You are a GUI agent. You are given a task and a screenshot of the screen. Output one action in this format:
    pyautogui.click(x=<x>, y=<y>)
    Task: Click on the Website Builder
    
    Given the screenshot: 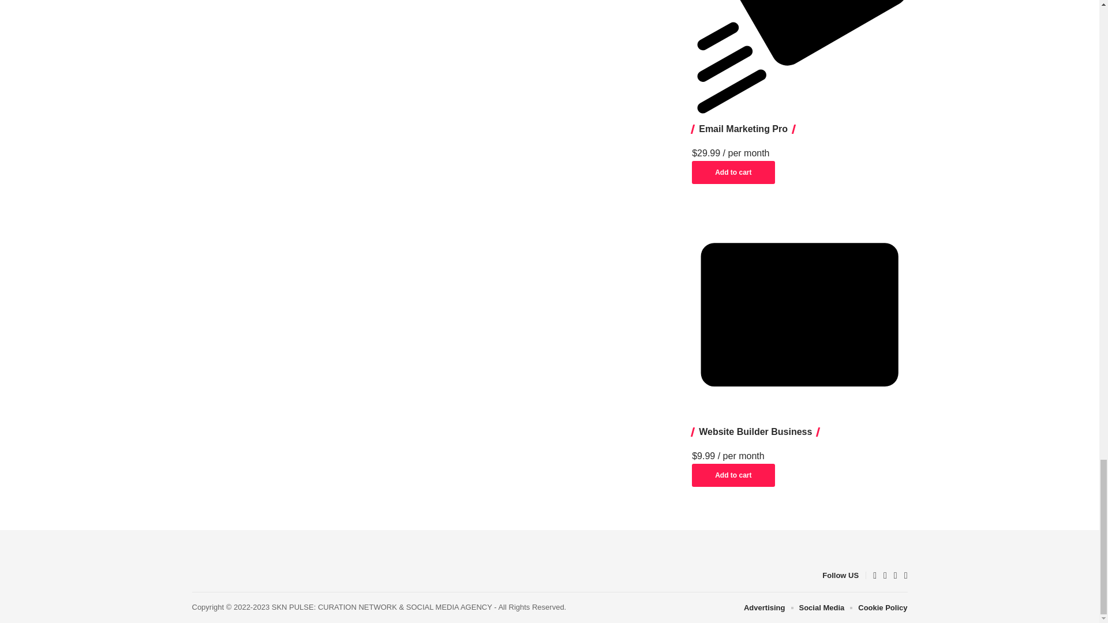 What is the action you would take?
    pyautogui.click(x=799, y=314)
    